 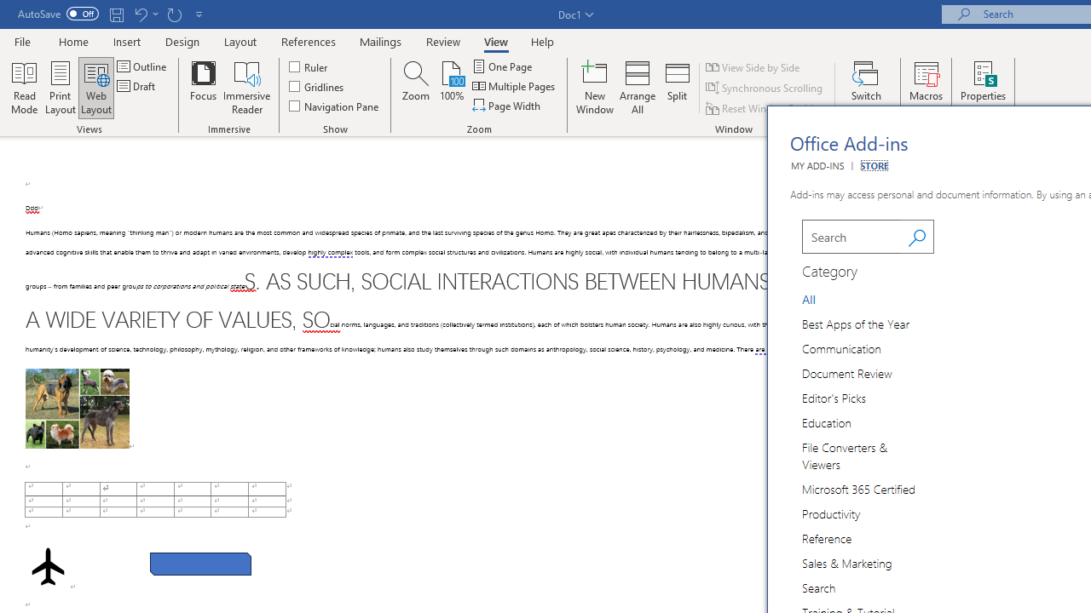 What do you see at coordinates (868, 455) in the screenshot?
I see `Category Group File Converters & Viewers 7 of 14` at bounding box center [868, 455].